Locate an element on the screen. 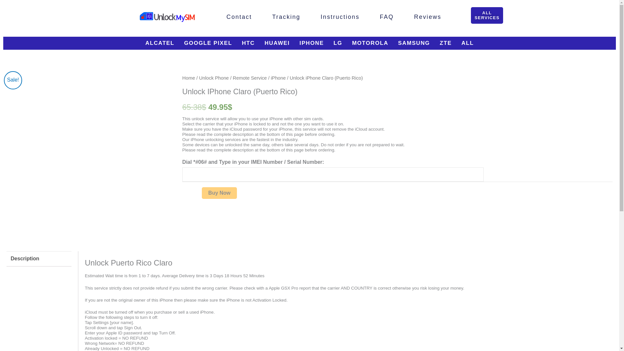 The width and height of the screenshot is (624, 351). SAMSUNG is located at coordinates (414, 43).